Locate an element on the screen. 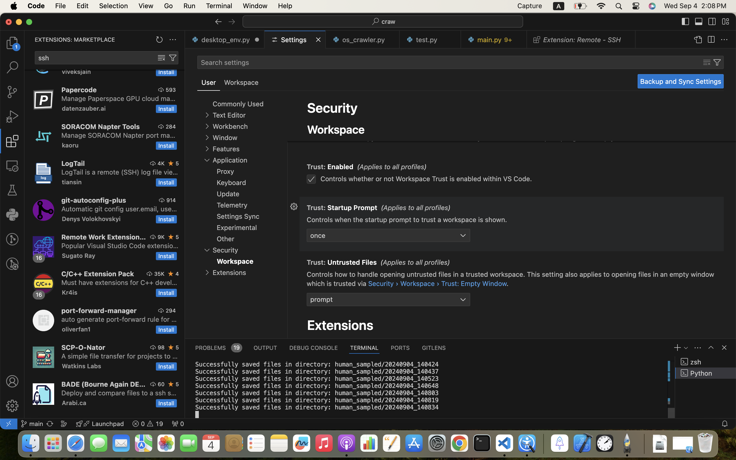  SORACOM Napter Tools is located at coordinates (101, 126).